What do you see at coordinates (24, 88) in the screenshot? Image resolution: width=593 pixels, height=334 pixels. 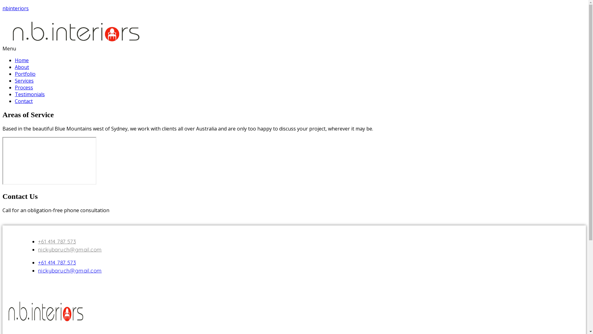 I see `Process` at bounding box center [24, 88].